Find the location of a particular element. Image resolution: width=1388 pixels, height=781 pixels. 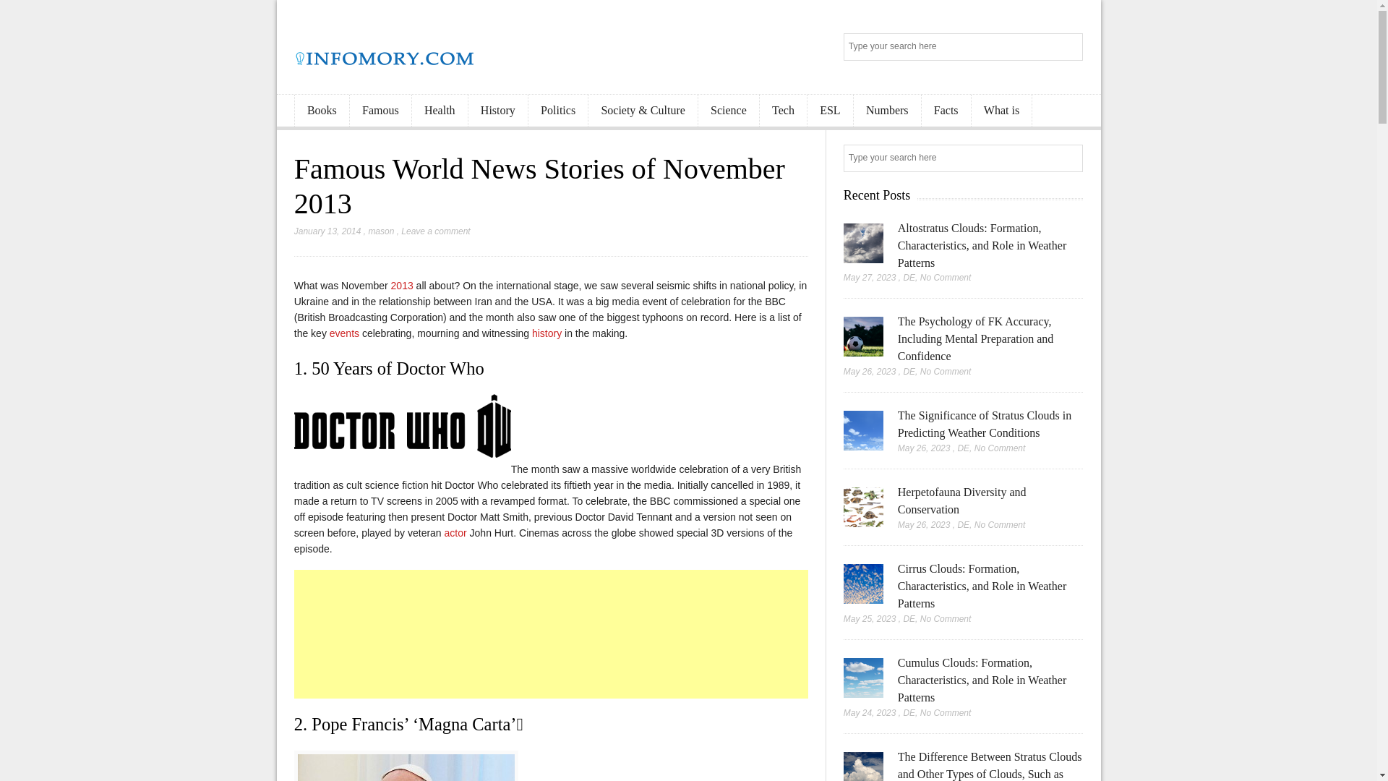

FAMOUS PHOTOGRAPHERS IN HISTORY is located at coordinates (547, 333).